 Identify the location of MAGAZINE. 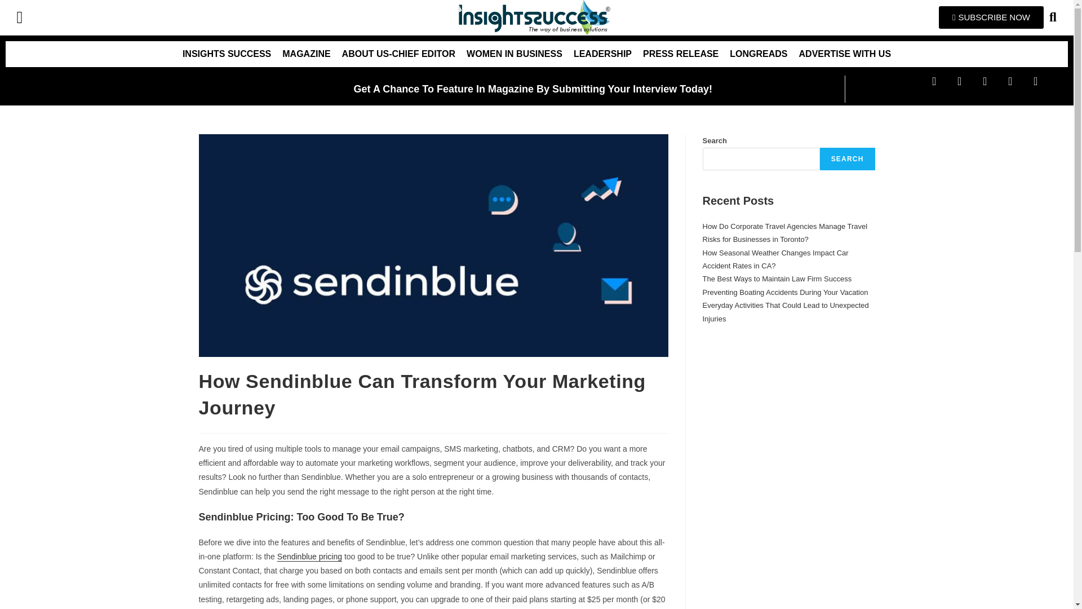
(306, 54).